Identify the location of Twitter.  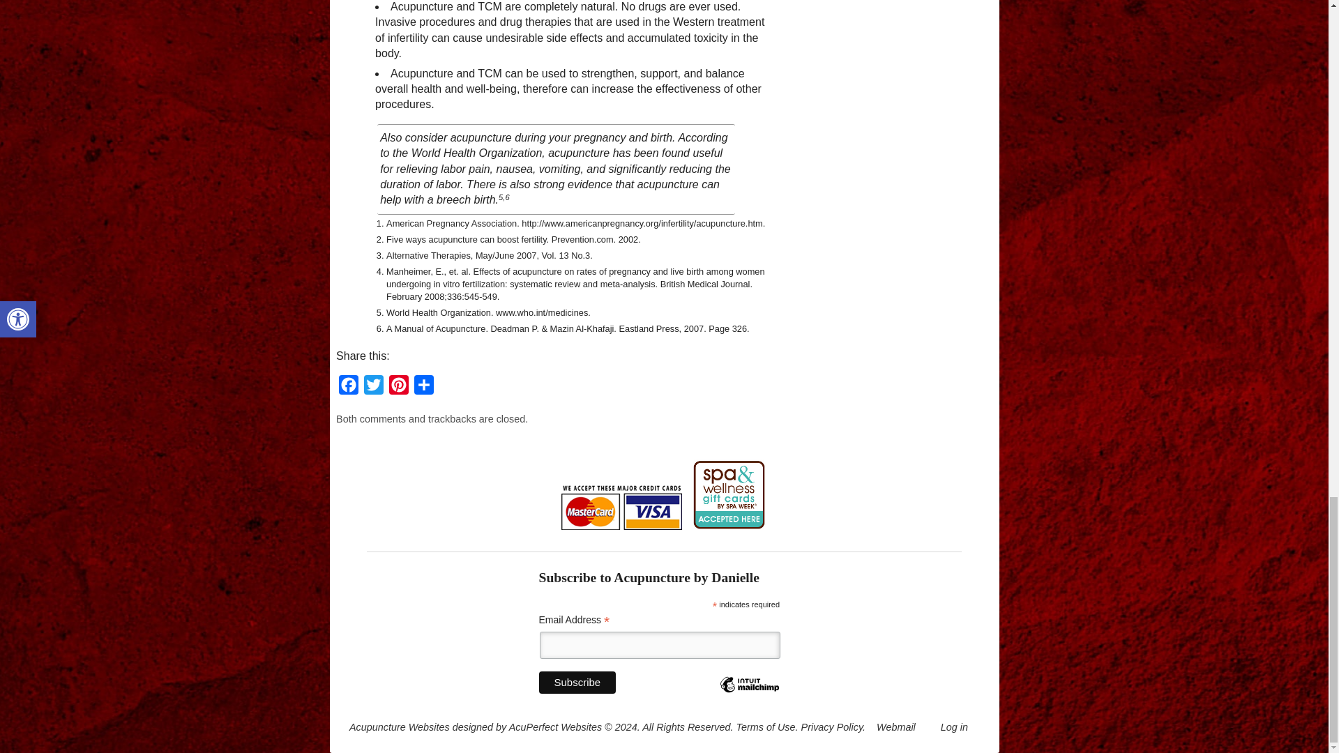
(374, 388).